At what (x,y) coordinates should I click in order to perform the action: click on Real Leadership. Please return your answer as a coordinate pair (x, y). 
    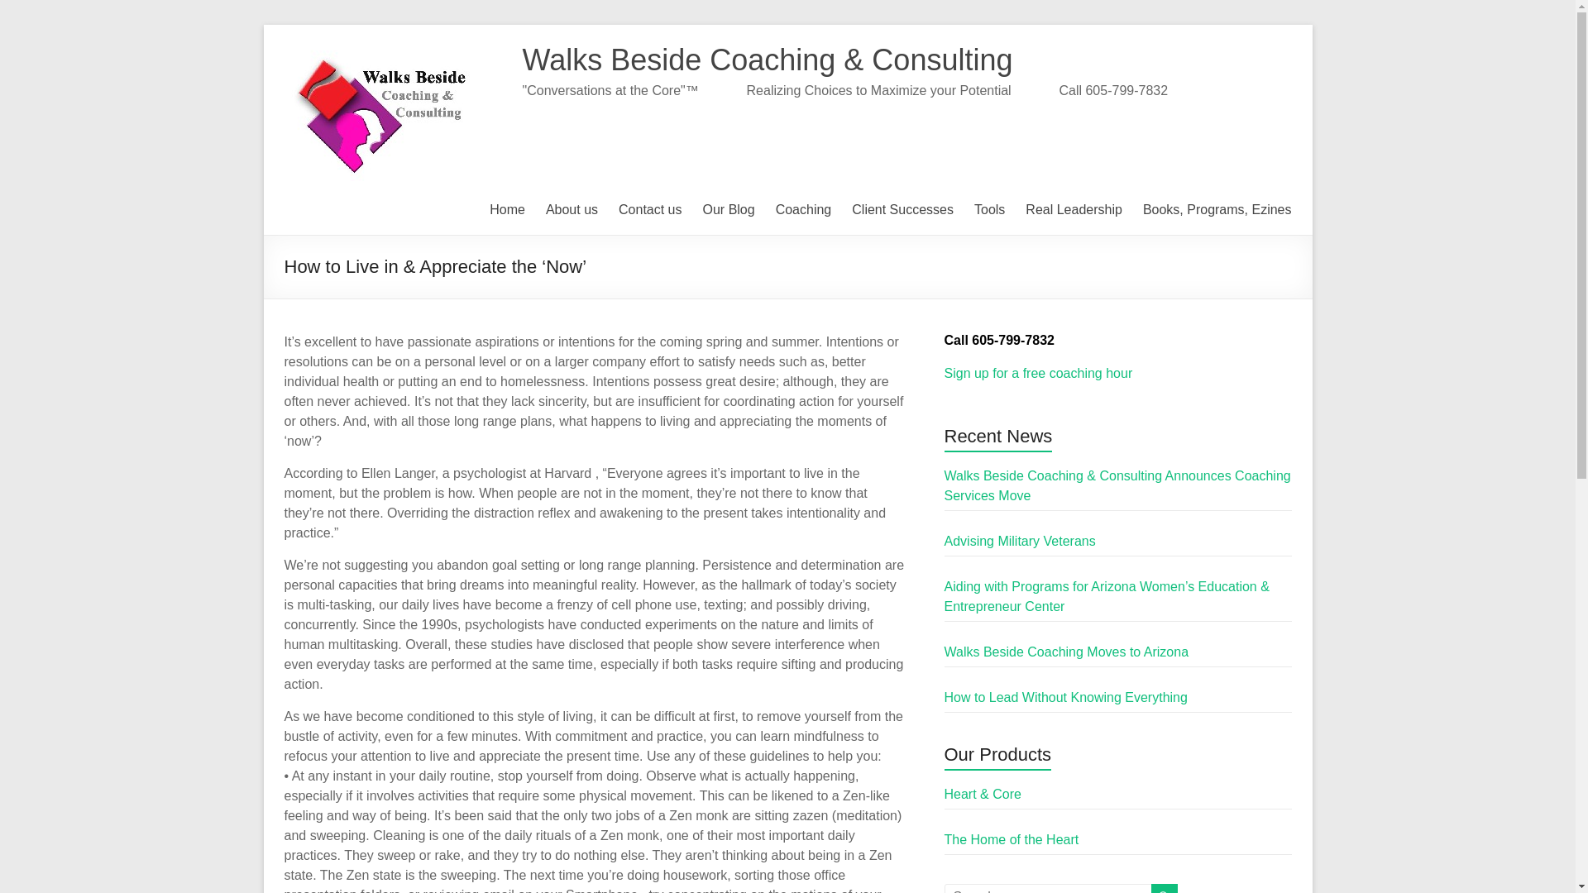
    Looking at the image, I should click on (1074, 209).